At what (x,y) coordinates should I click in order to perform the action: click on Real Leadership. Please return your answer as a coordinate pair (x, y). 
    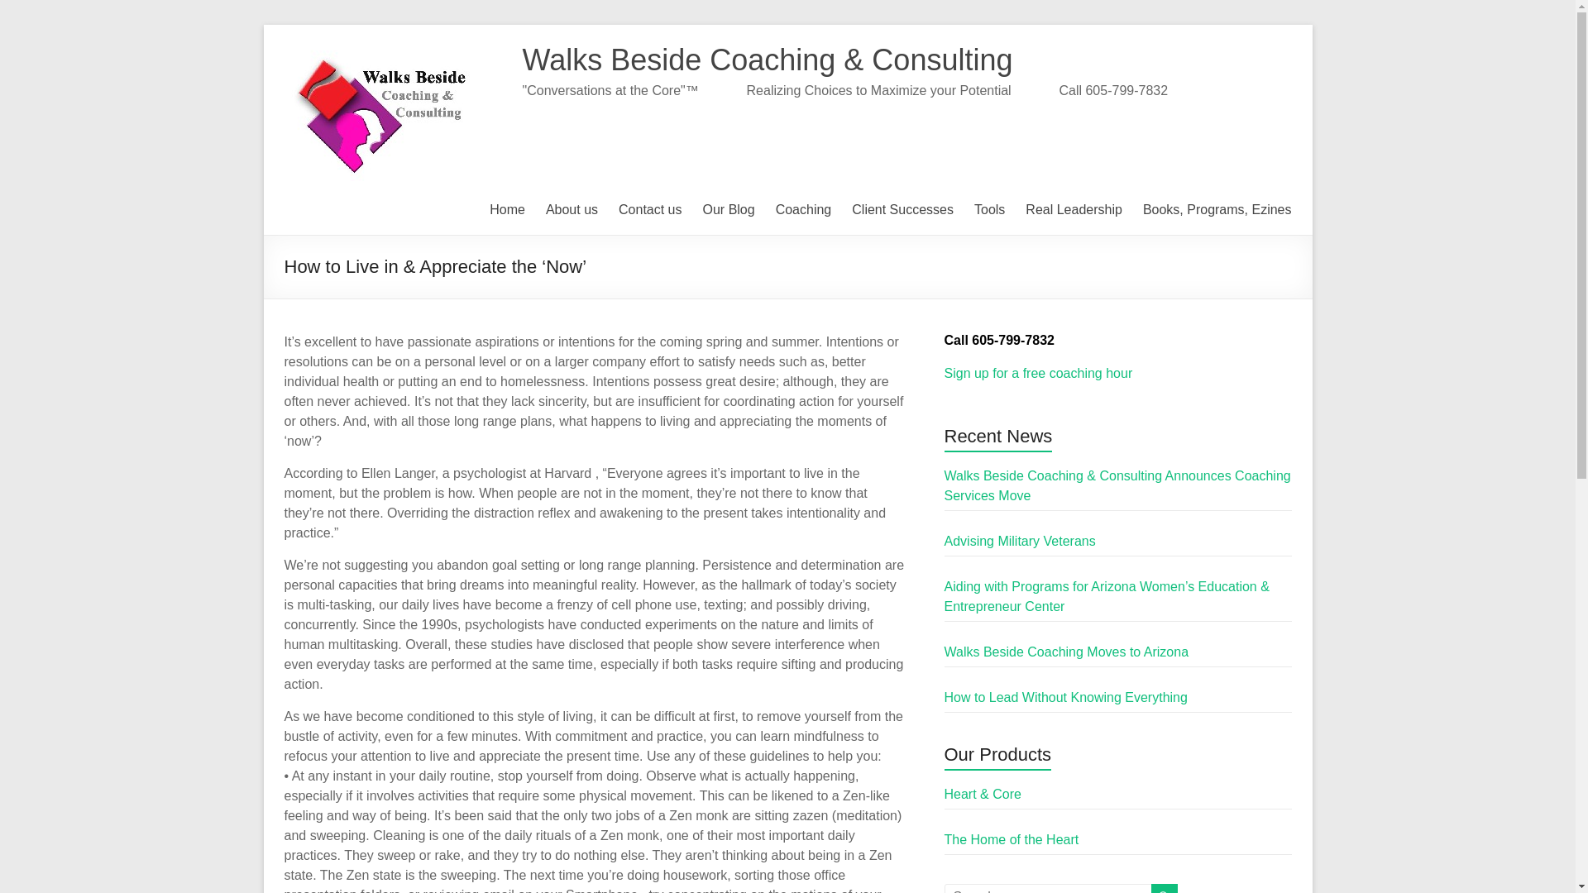
    Looking at the image, I should click on (1074, 209).